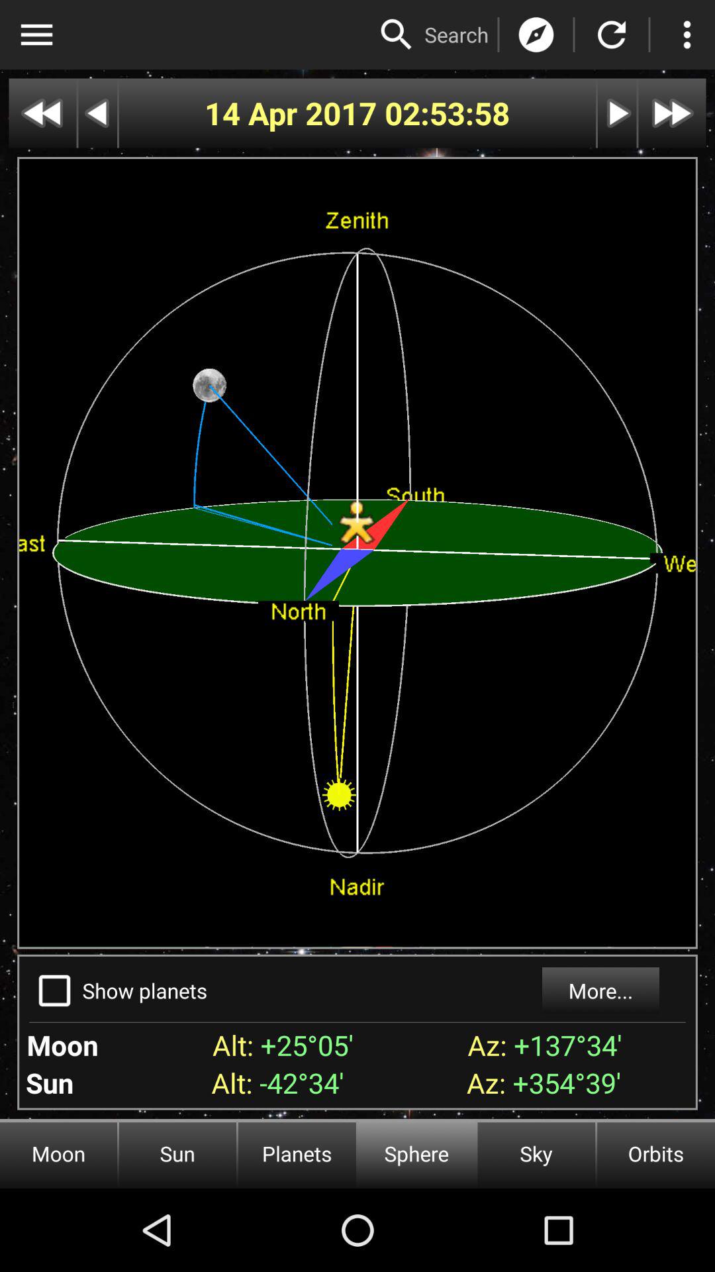 The image size is (715, 1272). Describe the element at coordinates (42, 113) in the screenshot. I see `go back` at that location.